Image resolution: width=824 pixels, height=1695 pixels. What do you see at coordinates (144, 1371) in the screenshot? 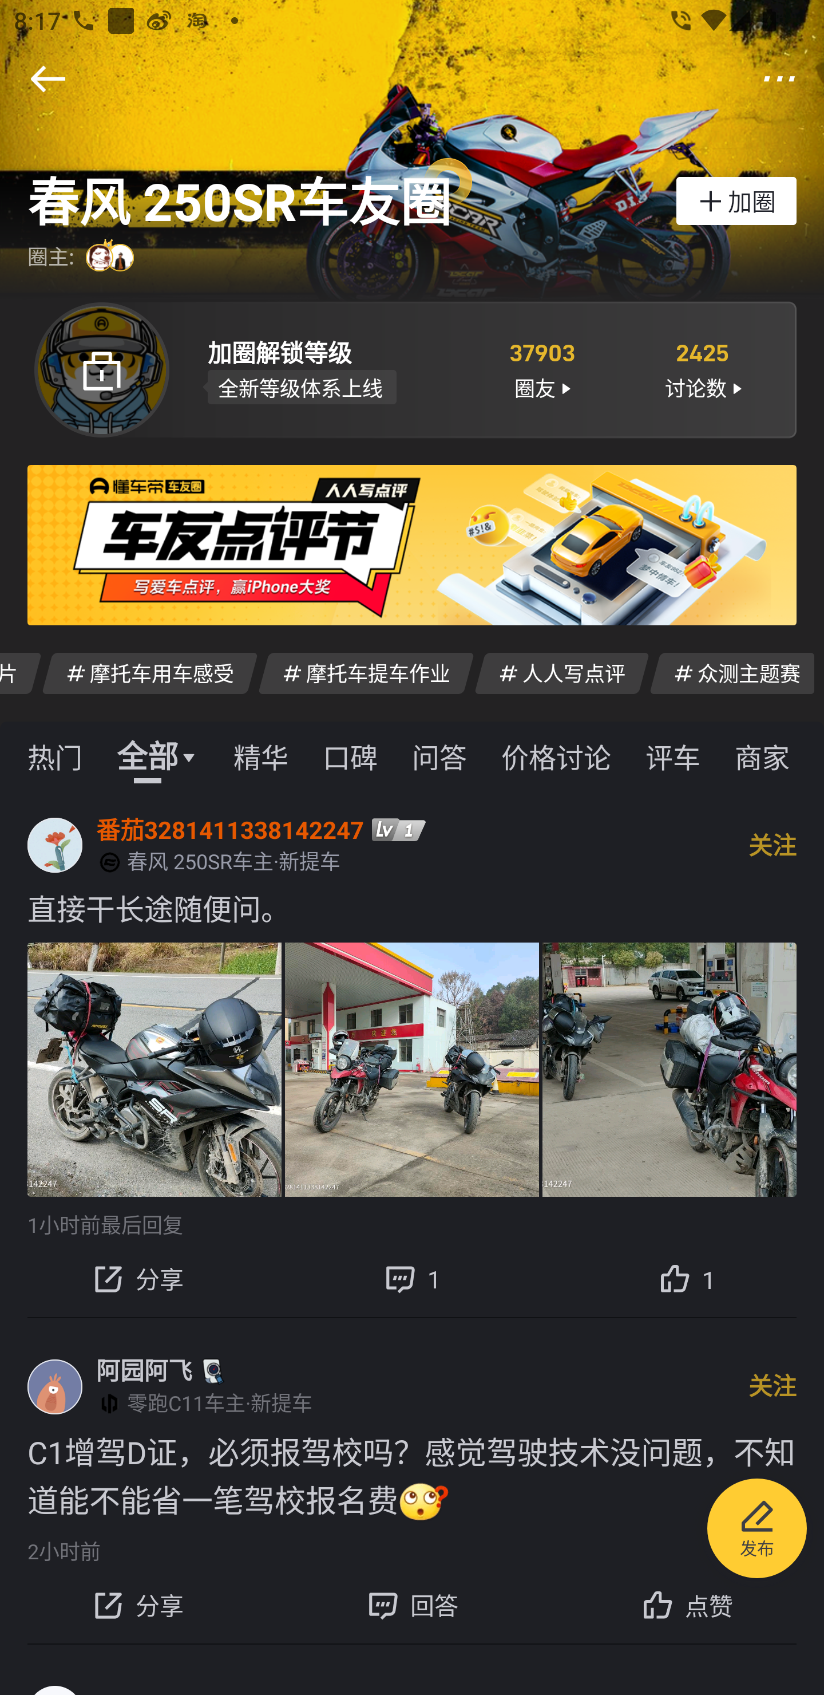
I see `阿园阿飞` at bounding box center [144, 1371].